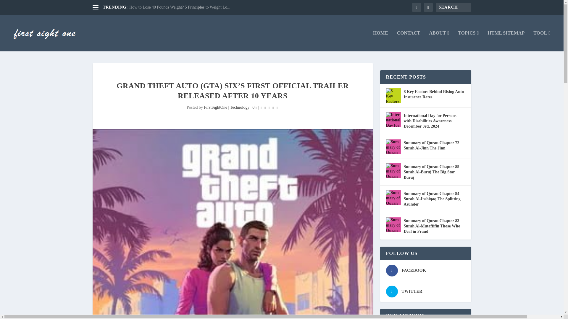  I want to click on Search for:, so click(453, 7).